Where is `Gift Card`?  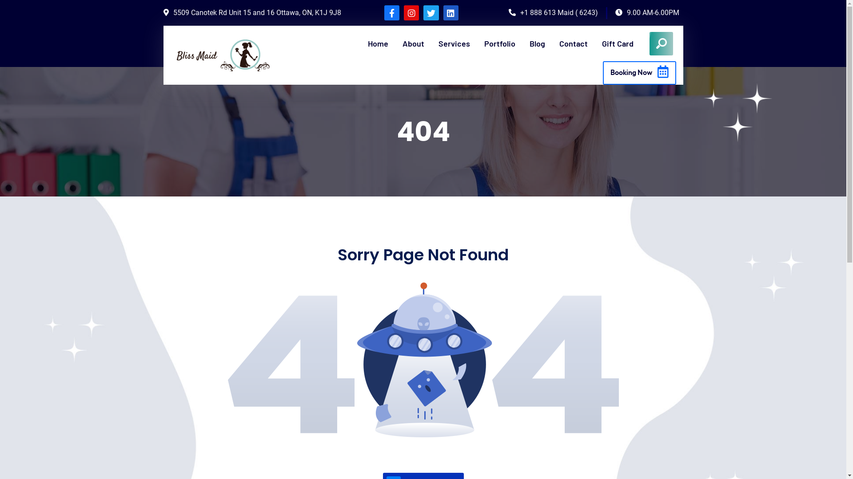
Gift Card is located at coordinates (618, 43).